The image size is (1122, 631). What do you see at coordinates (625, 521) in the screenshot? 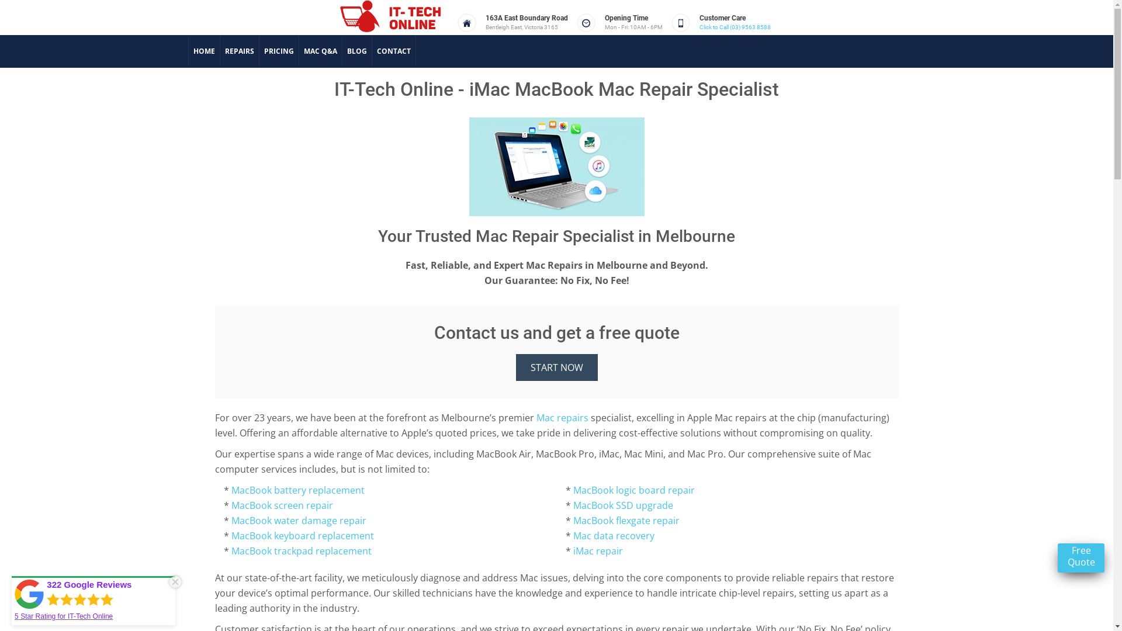
I see `MacBook flexgate repair` at bounding box center [625, 521].